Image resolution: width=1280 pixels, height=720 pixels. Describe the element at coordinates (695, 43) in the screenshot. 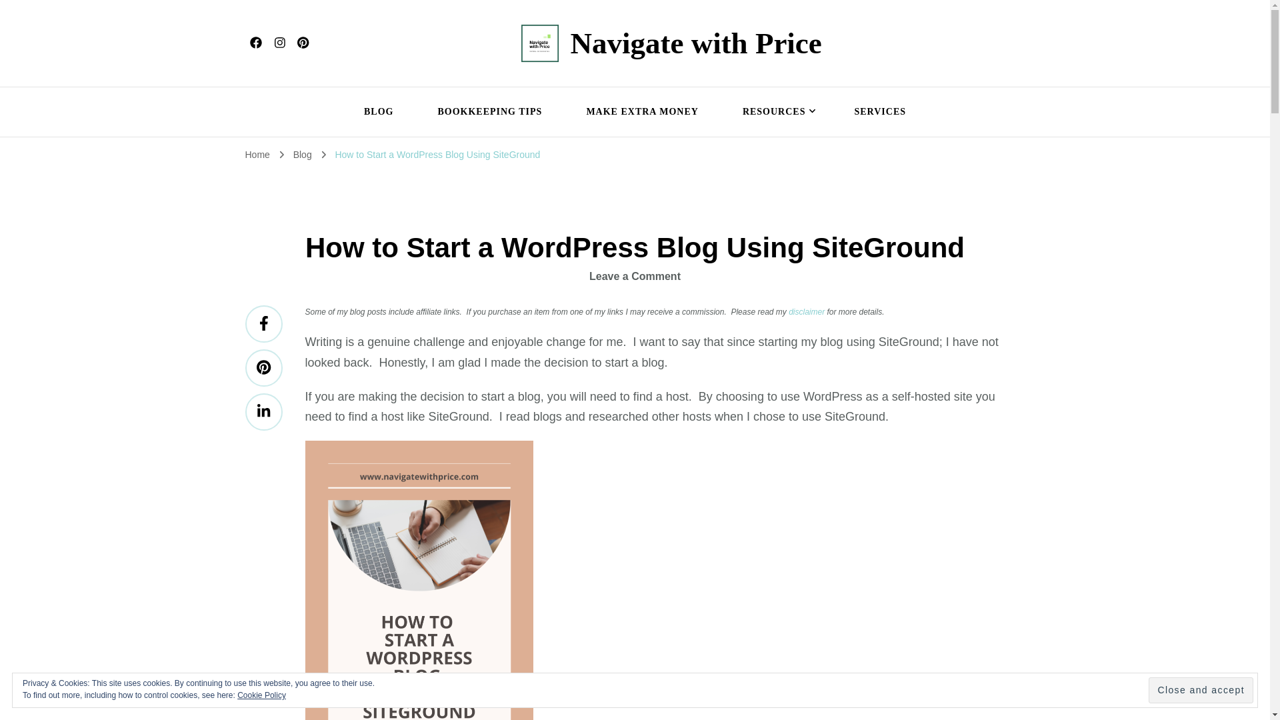

I see `Navigate with Price` at that location.